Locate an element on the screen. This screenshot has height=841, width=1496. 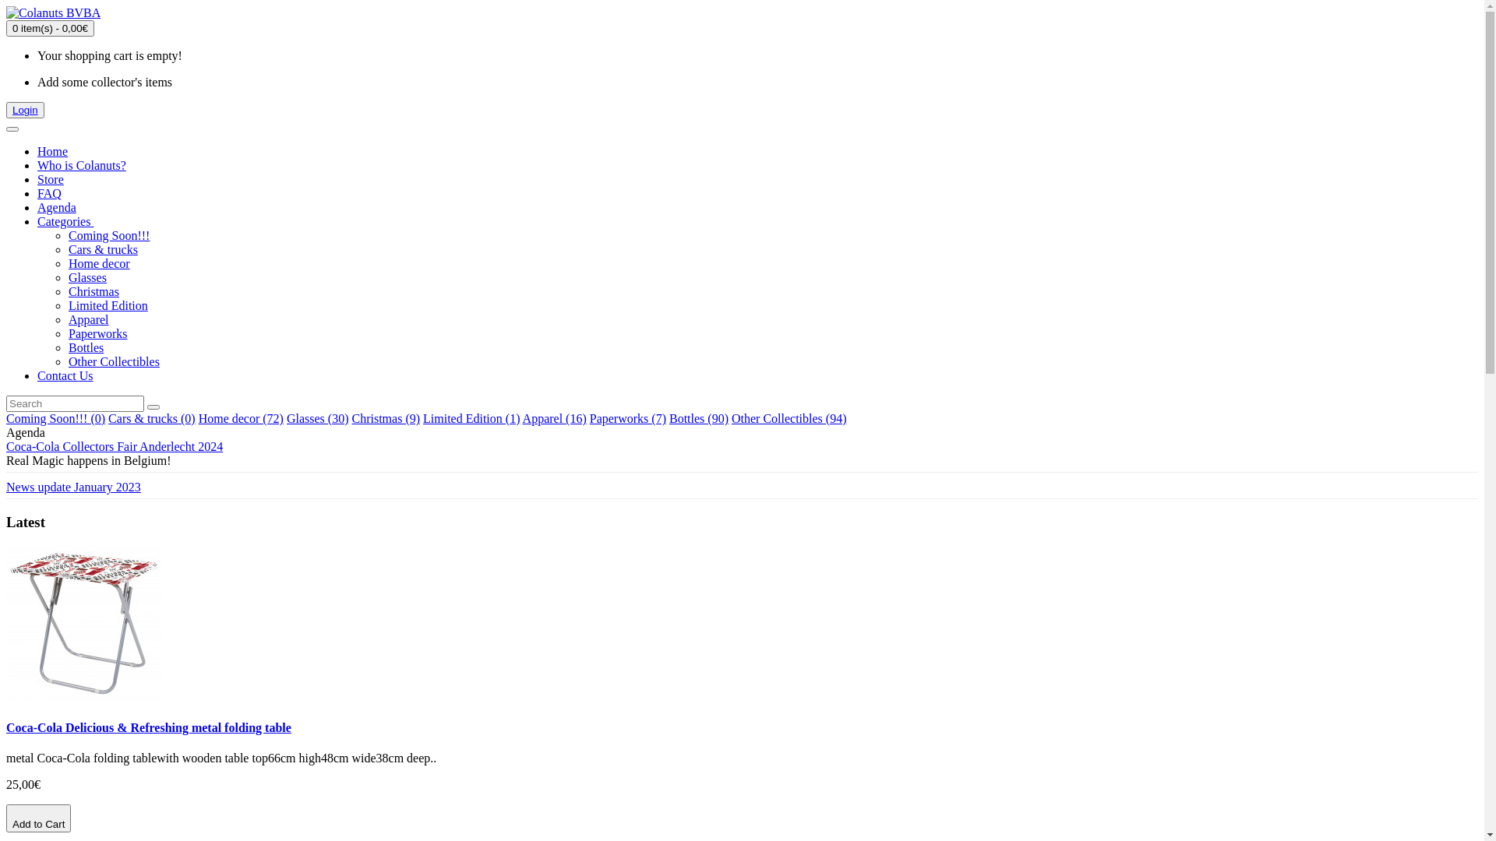
Store is located at coordinates (51, 179).